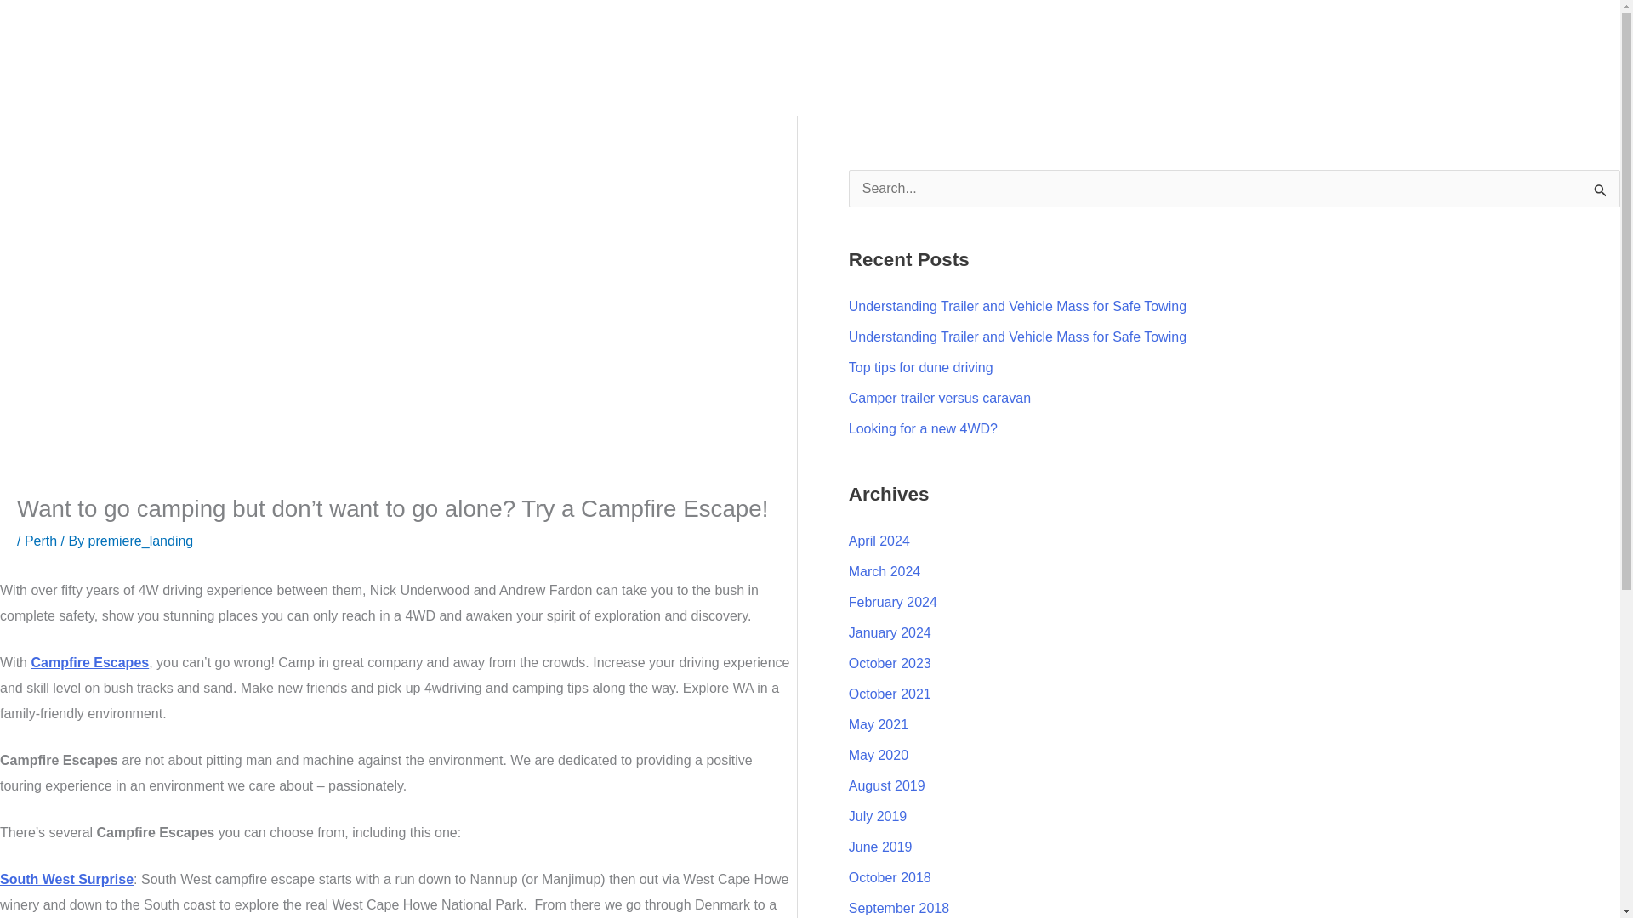  Describe the element at coordinates (66, 879) in the screenshot. I see `South West Surprise` at that location.